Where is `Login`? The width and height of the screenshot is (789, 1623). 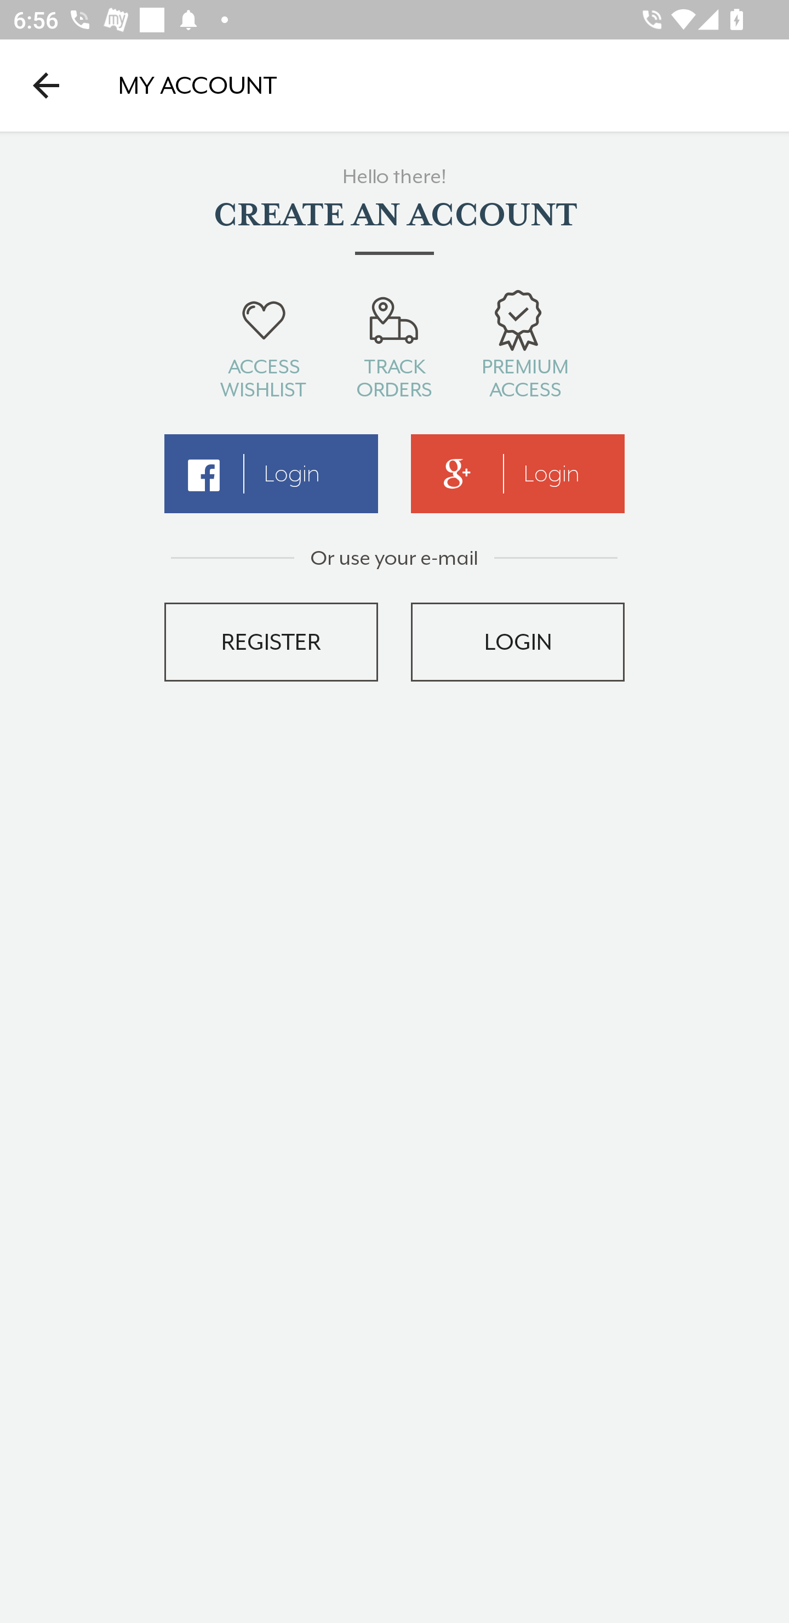 Login is located at coordinates (518, 474).